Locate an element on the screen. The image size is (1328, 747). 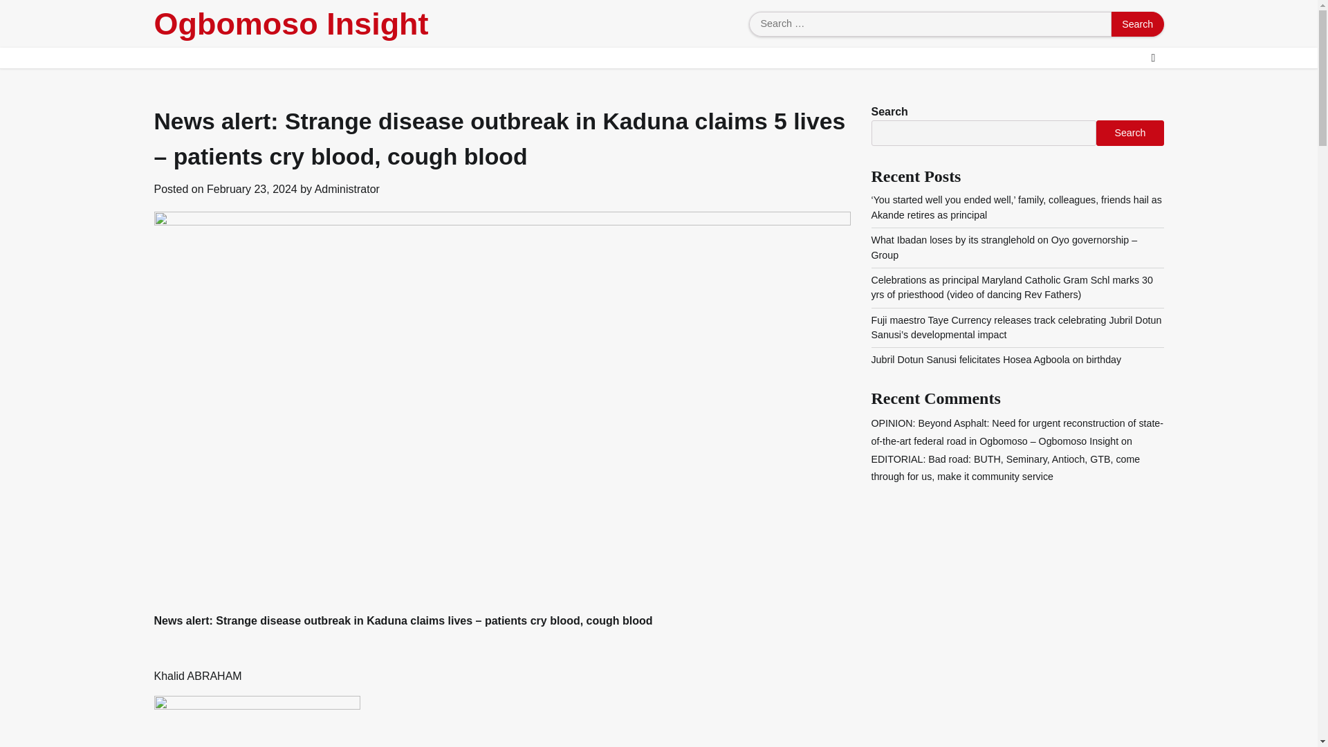
Ogbomoso Insight is located at coordinates (290, 24).